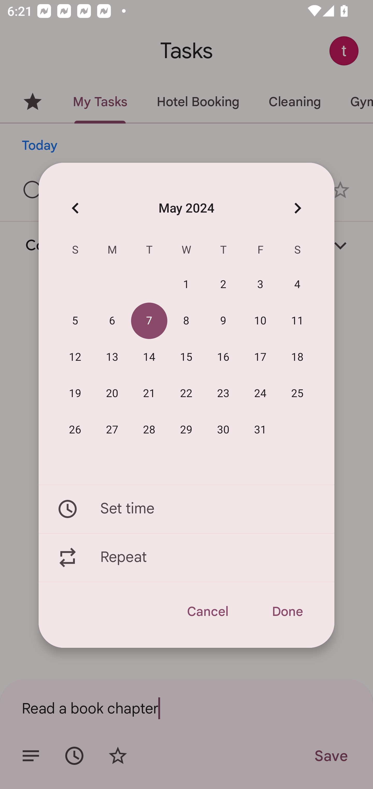  Describe the element at coordinates (186, 357) in the screenshot. I see `15 15 May 2024` at that location.